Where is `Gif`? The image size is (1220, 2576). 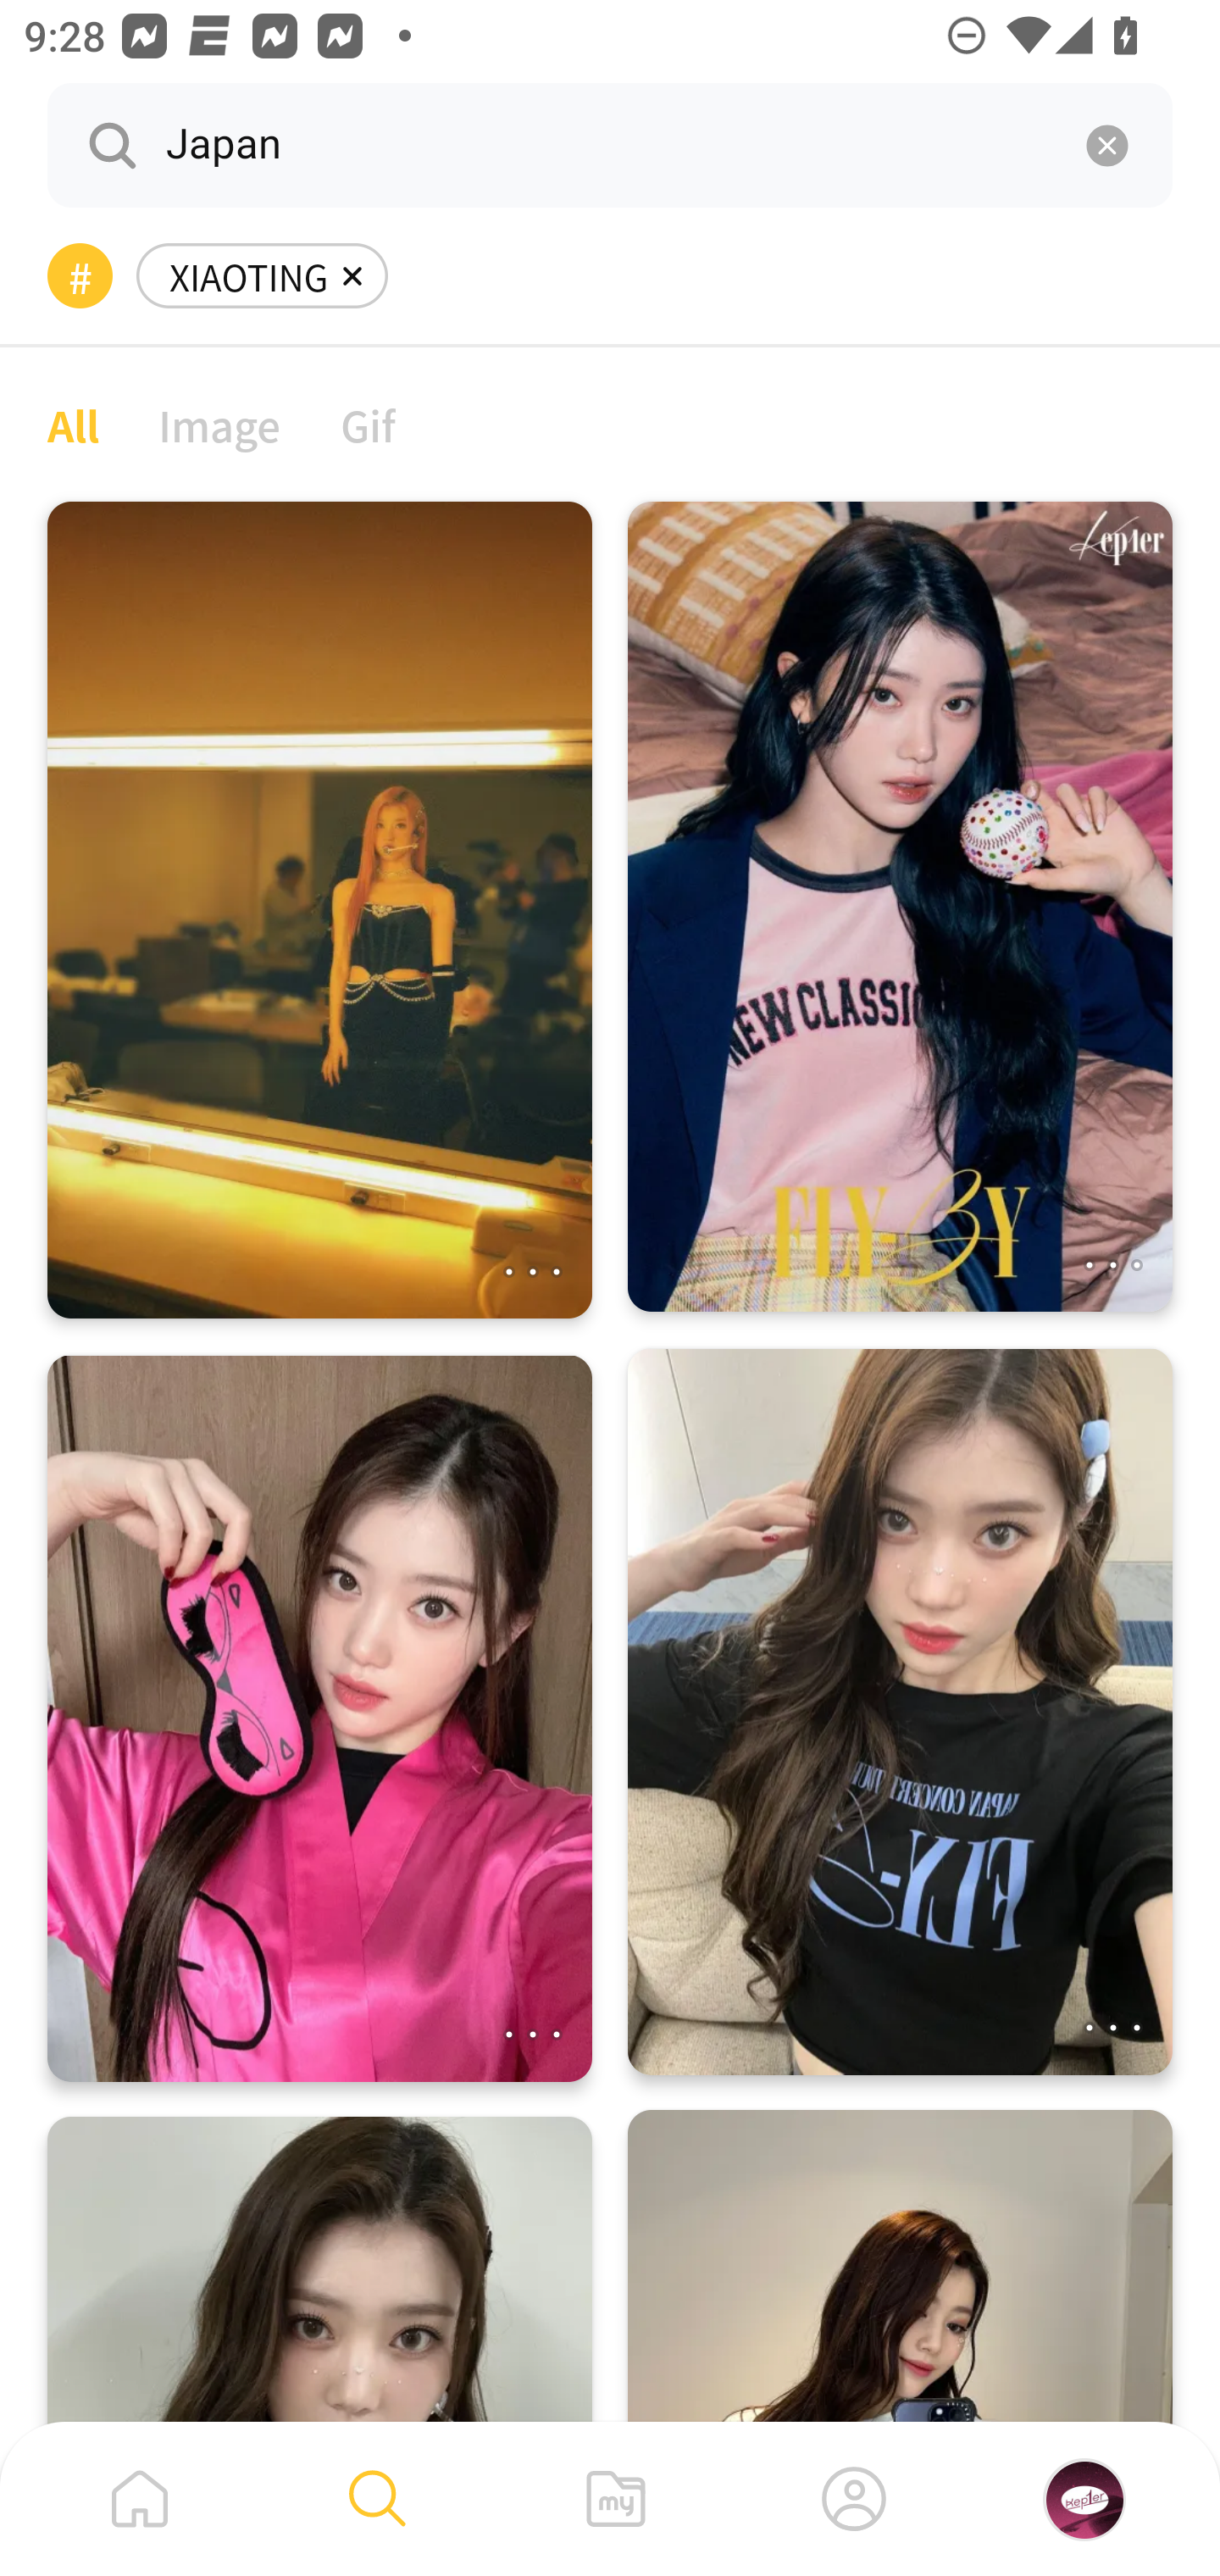
Gif is located at coordinates (368, 424).